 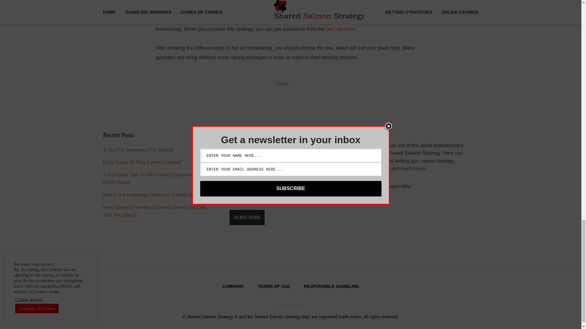 I want to click on COMPANY, so click(x=233, y=286).